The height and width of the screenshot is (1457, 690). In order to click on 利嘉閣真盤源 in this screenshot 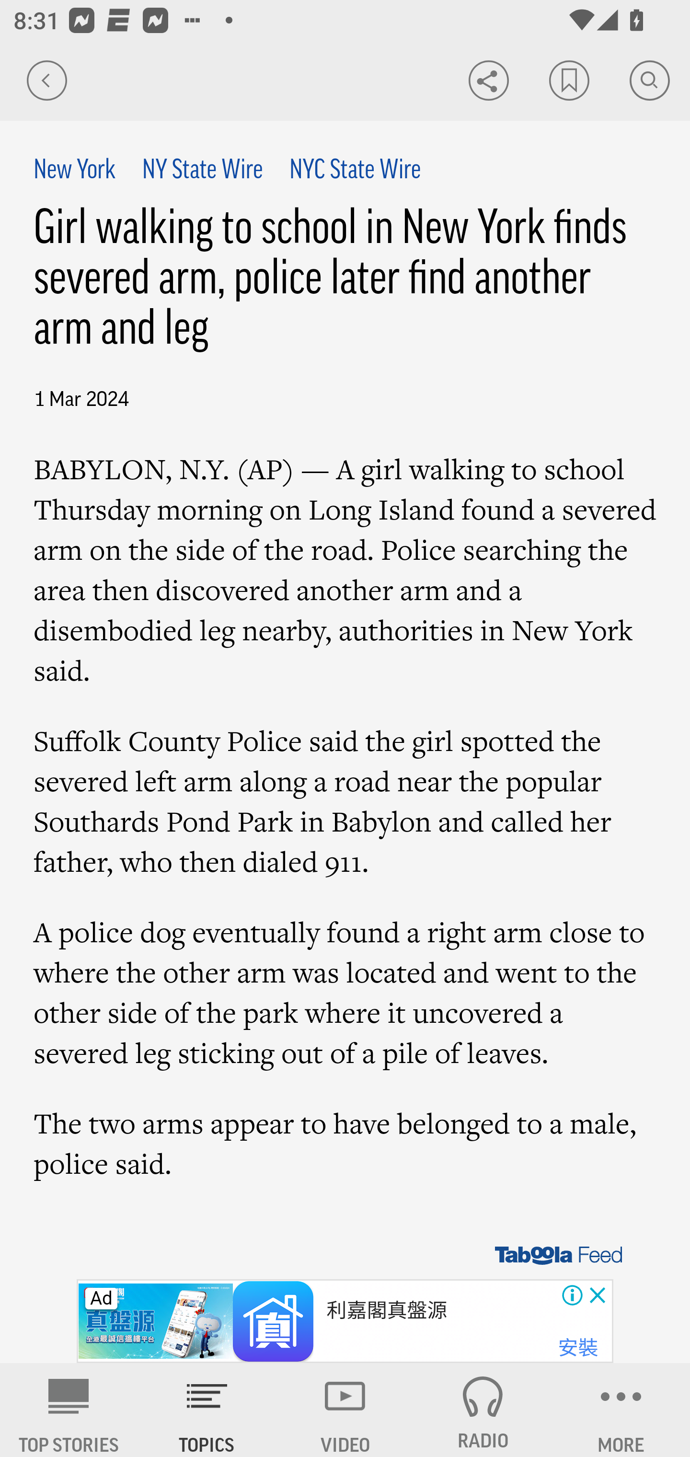, I will do `click(387, 1310)`.